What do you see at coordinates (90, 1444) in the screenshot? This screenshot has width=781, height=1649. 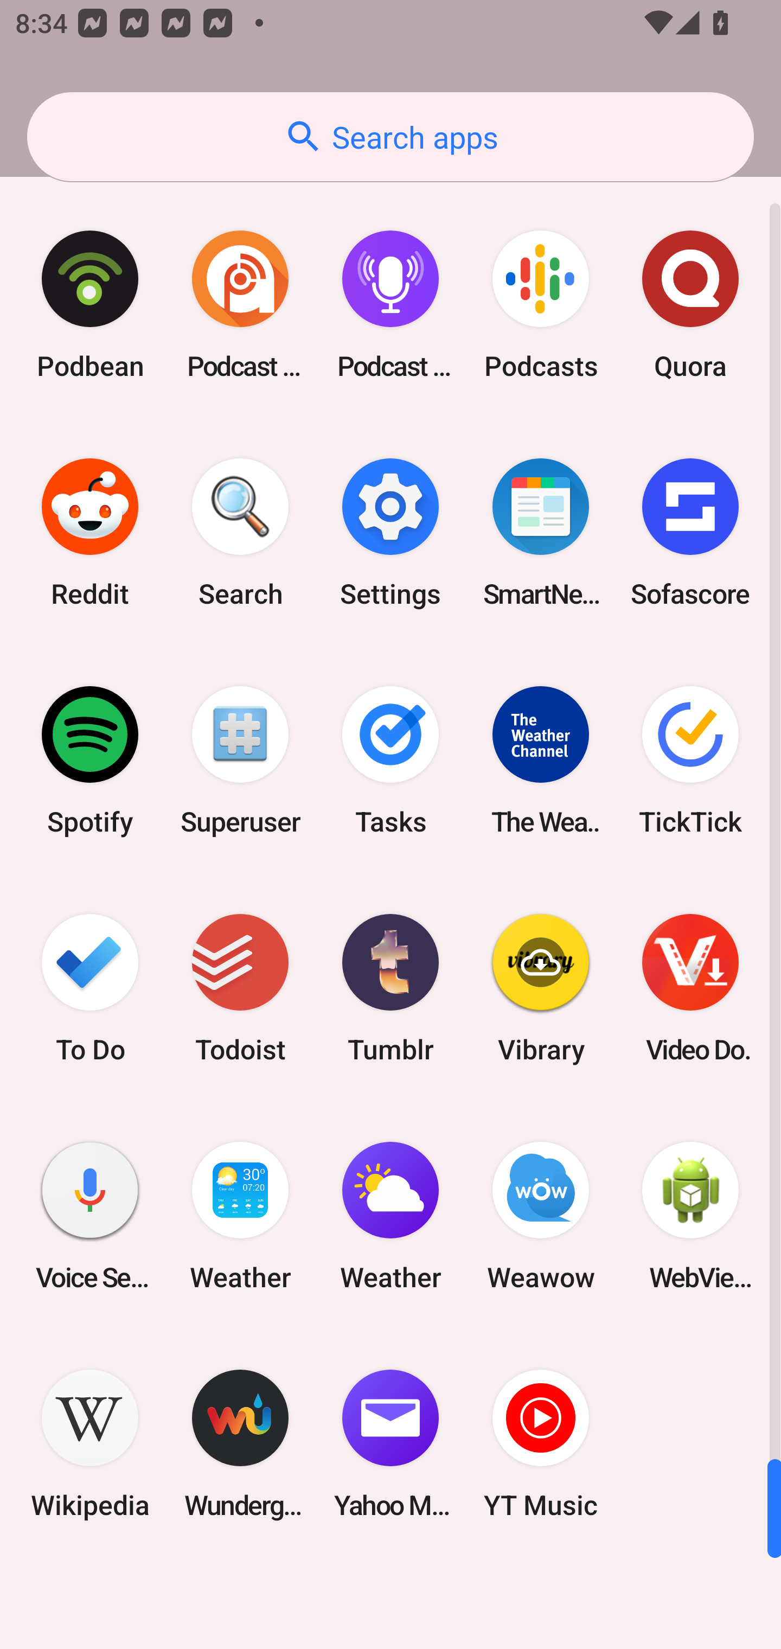 I see `Wikipedia` at bounding box center [90, 1444].